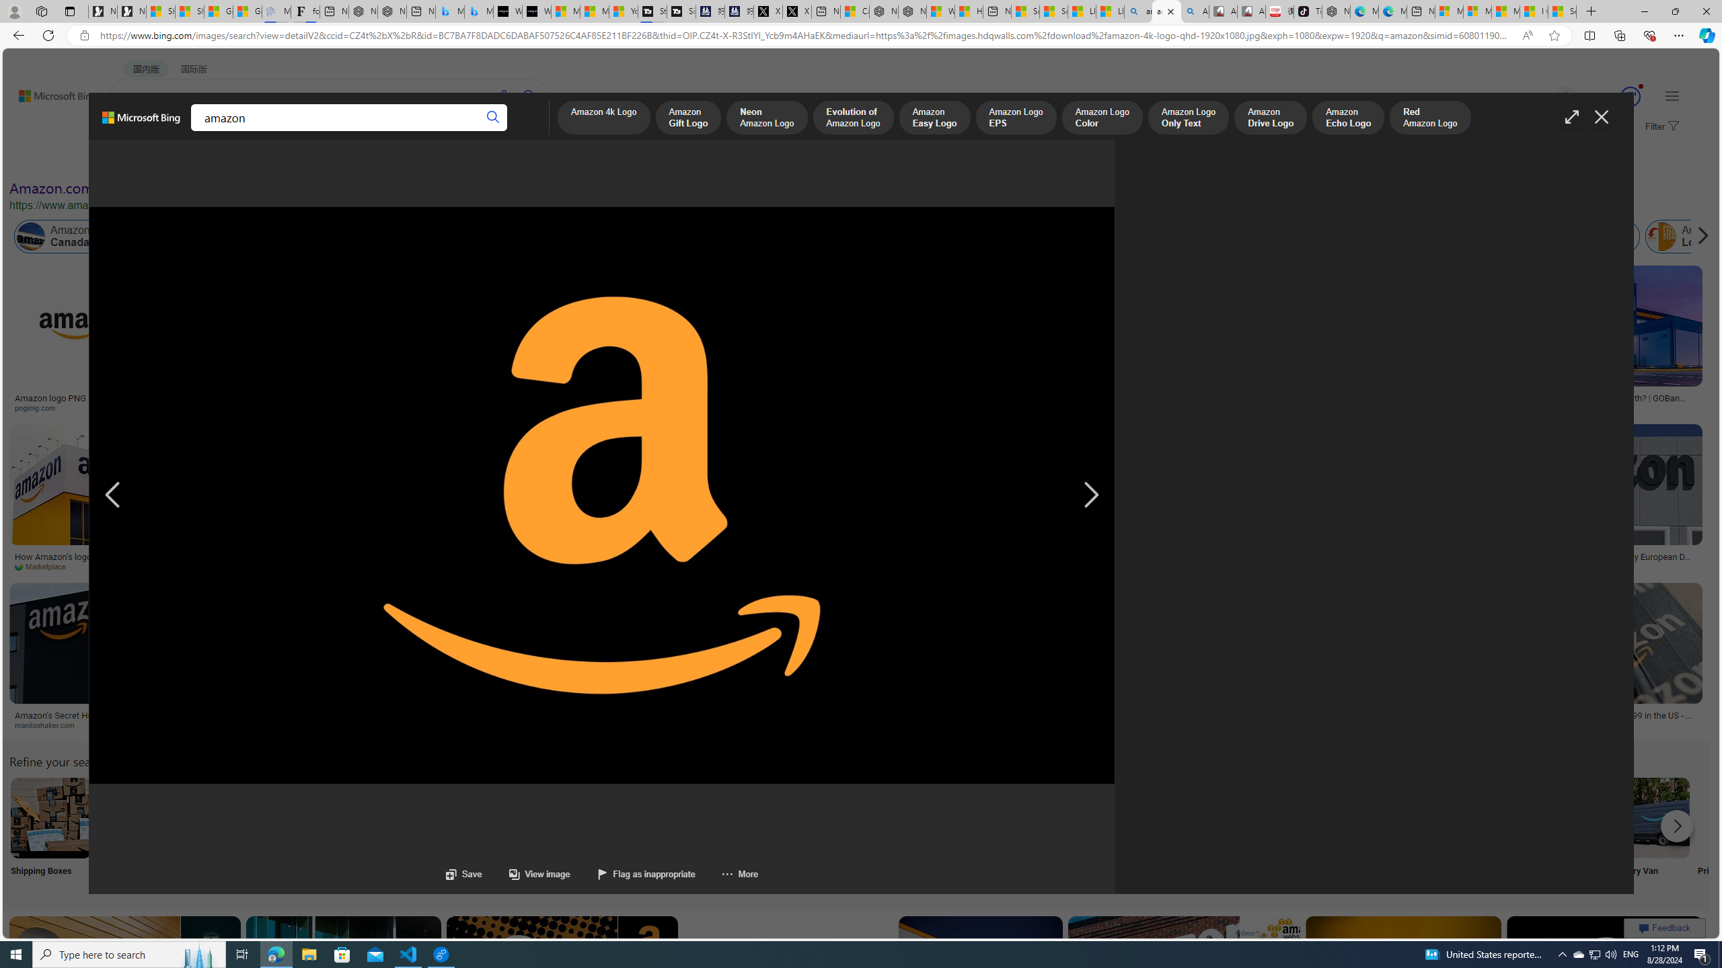 The image size is (1722, 968). Describe the element at coordinates (277, 725) in the screenshot. I see `cordcuttersnews.com` at that location.